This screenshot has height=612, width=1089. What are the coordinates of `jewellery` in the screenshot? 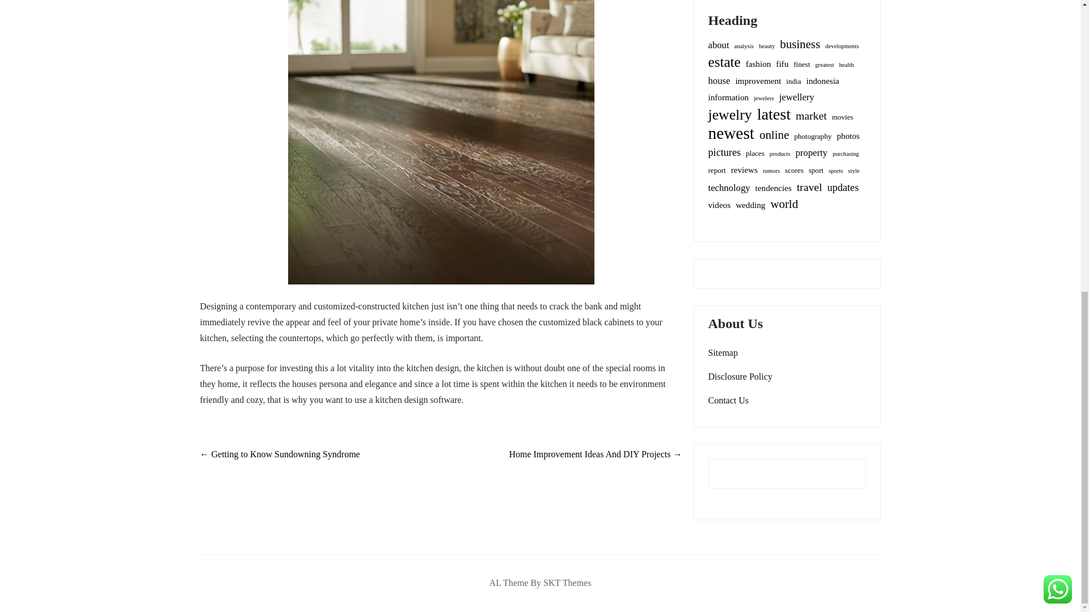 It's located at (797, 97).